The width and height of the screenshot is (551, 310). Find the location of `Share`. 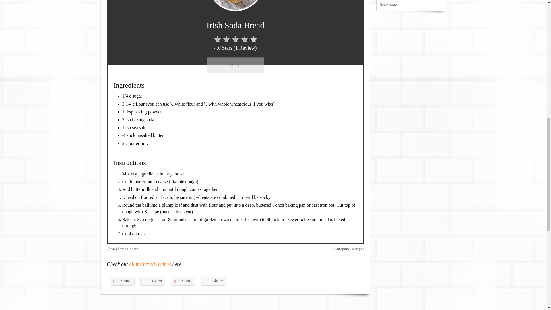

Share is located at coordinates (213, 281).